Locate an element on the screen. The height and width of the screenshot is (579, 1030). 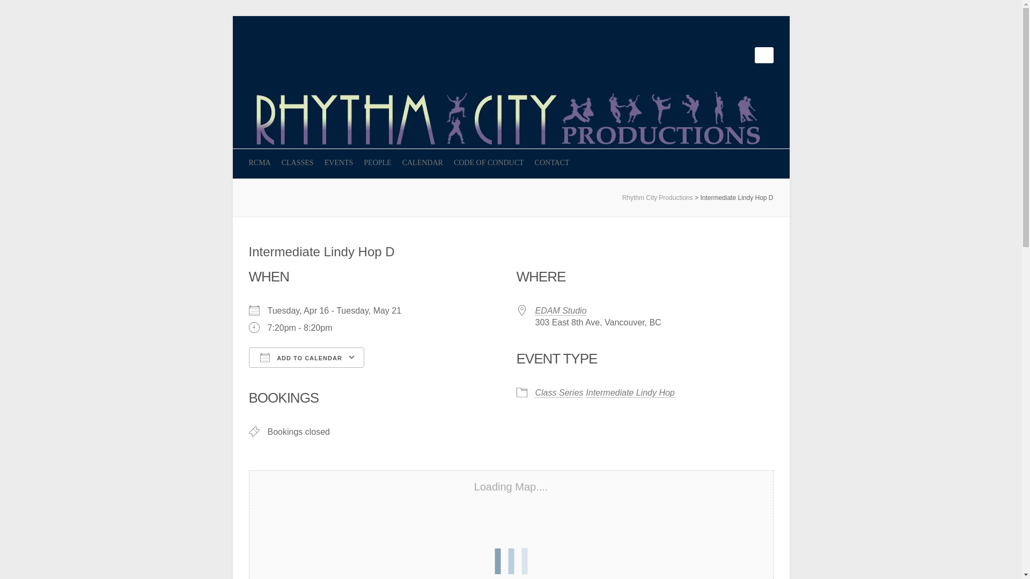
EVENTS is located at coordinates (339, 163).